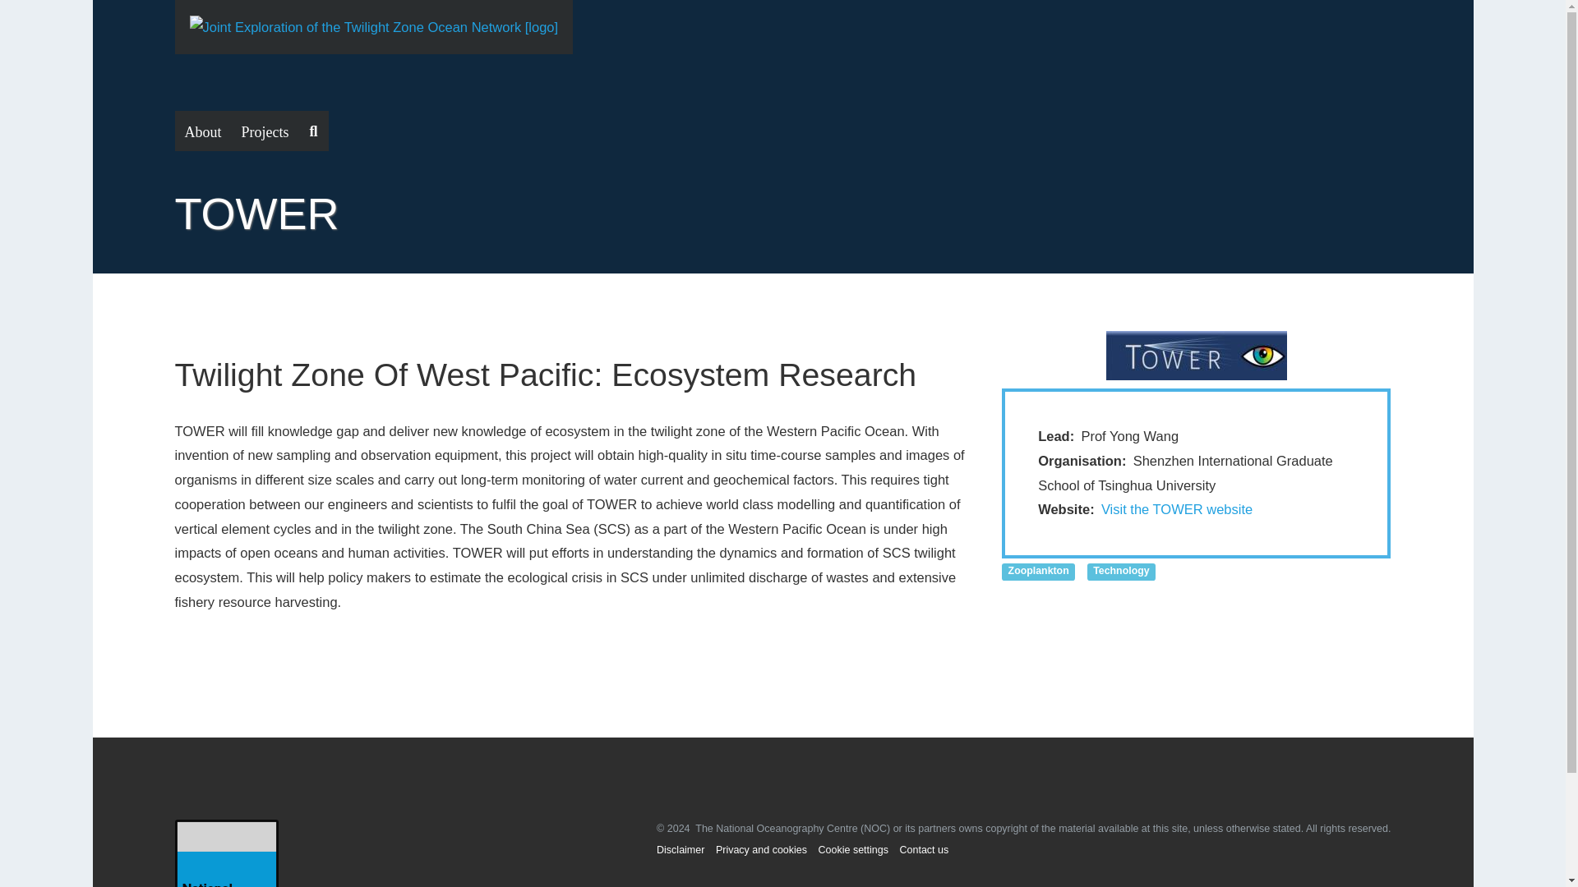 This screenshot has width=1578, height=887. I want to click on About, so click(202, 131).